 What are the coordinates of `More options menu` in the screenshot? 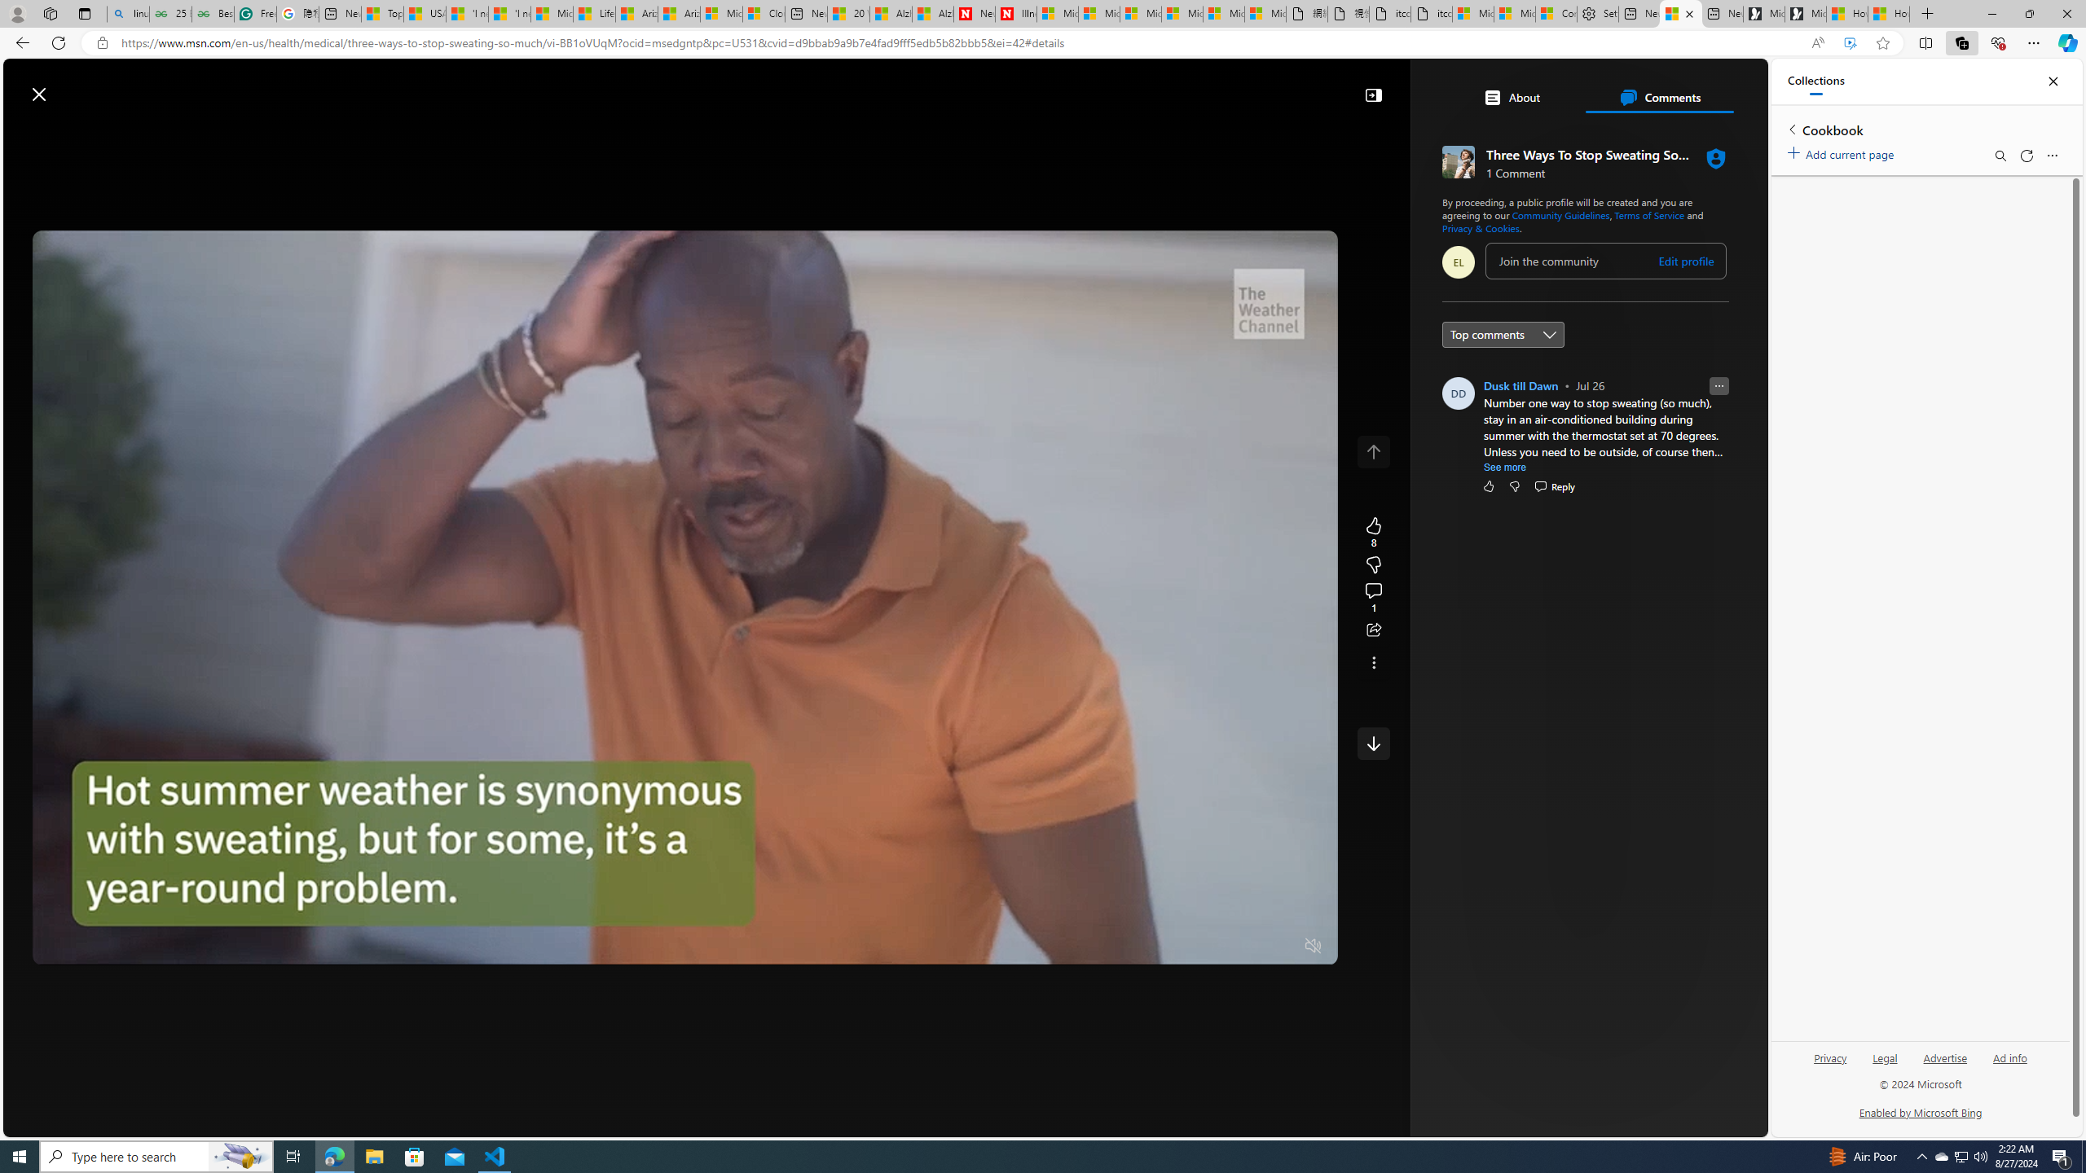 It's located at (2052, 156).